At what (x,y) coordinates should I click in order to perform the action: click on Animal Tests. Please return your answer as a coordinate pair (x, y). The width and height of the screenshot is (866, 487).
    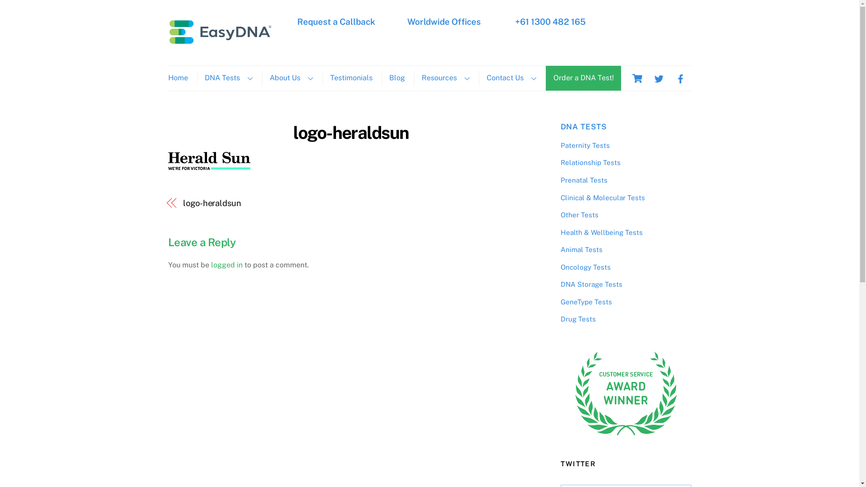
    Looking at the image, I should click on (581, 250).